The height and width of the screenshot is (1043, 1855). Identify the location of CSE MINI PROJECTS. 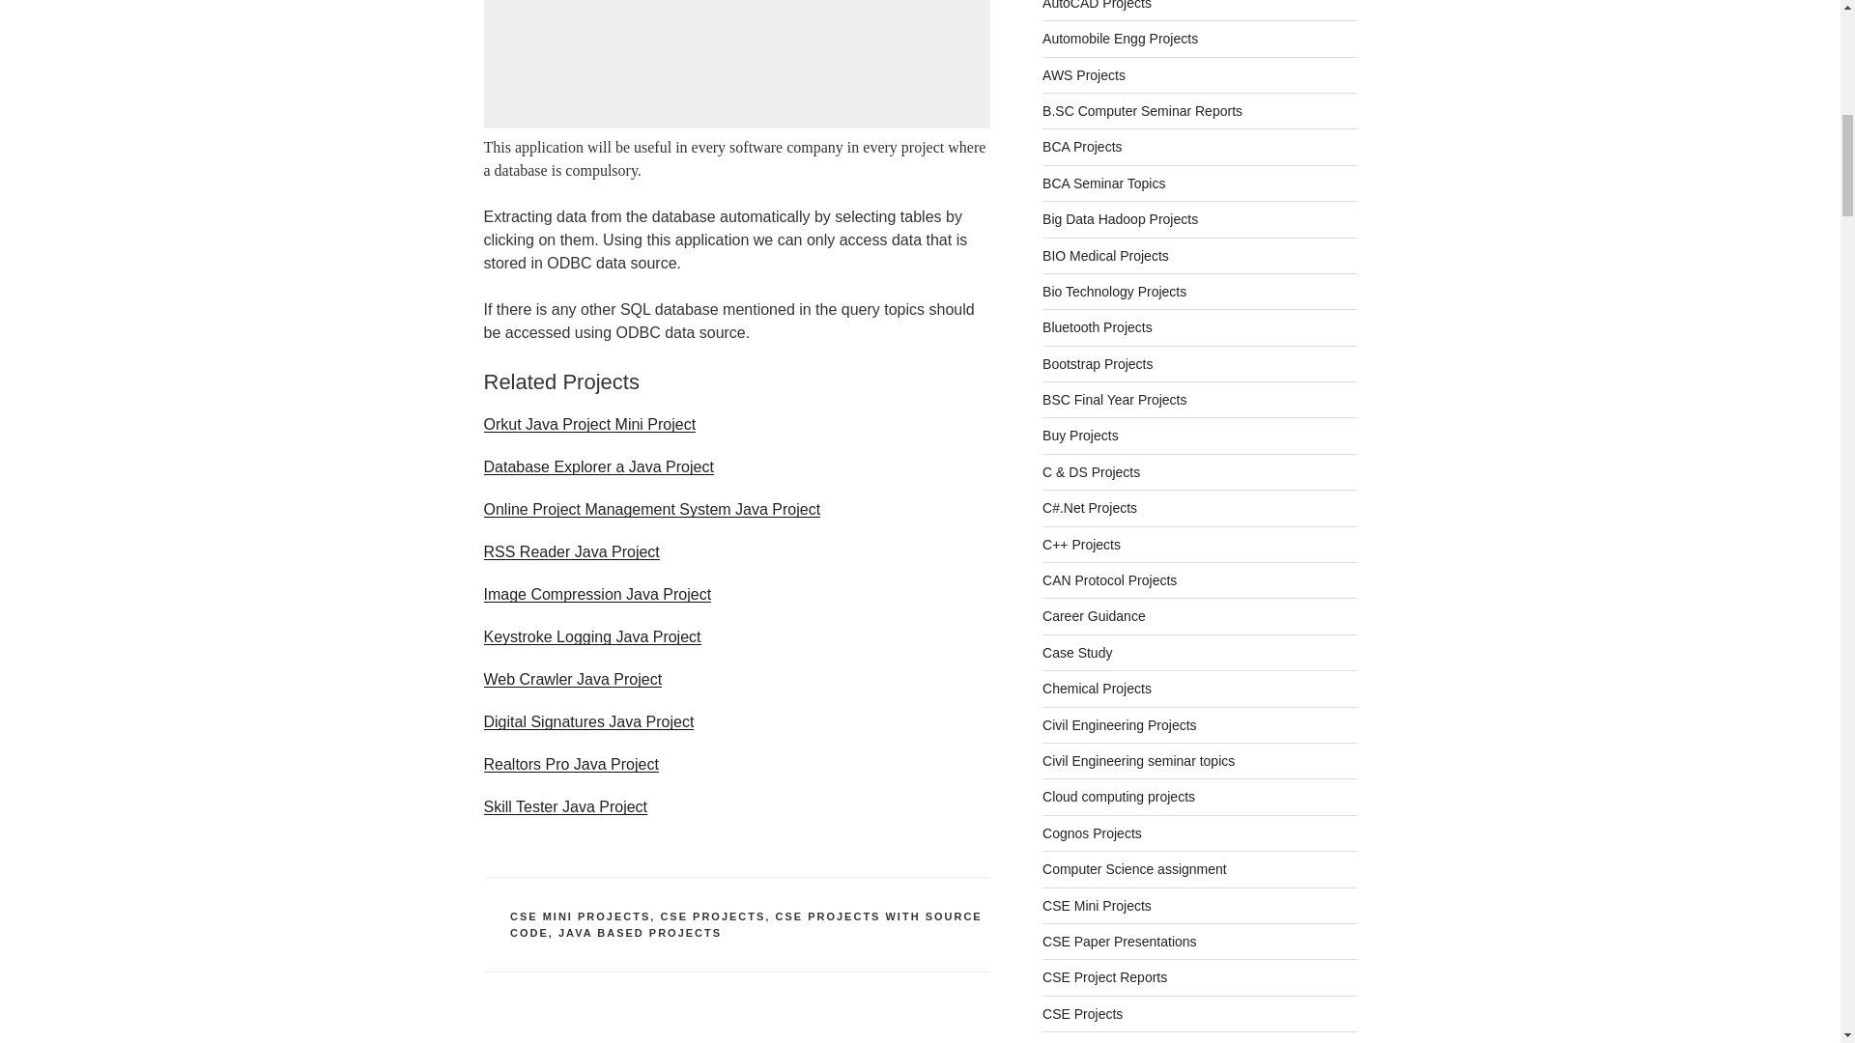
(580, 916).